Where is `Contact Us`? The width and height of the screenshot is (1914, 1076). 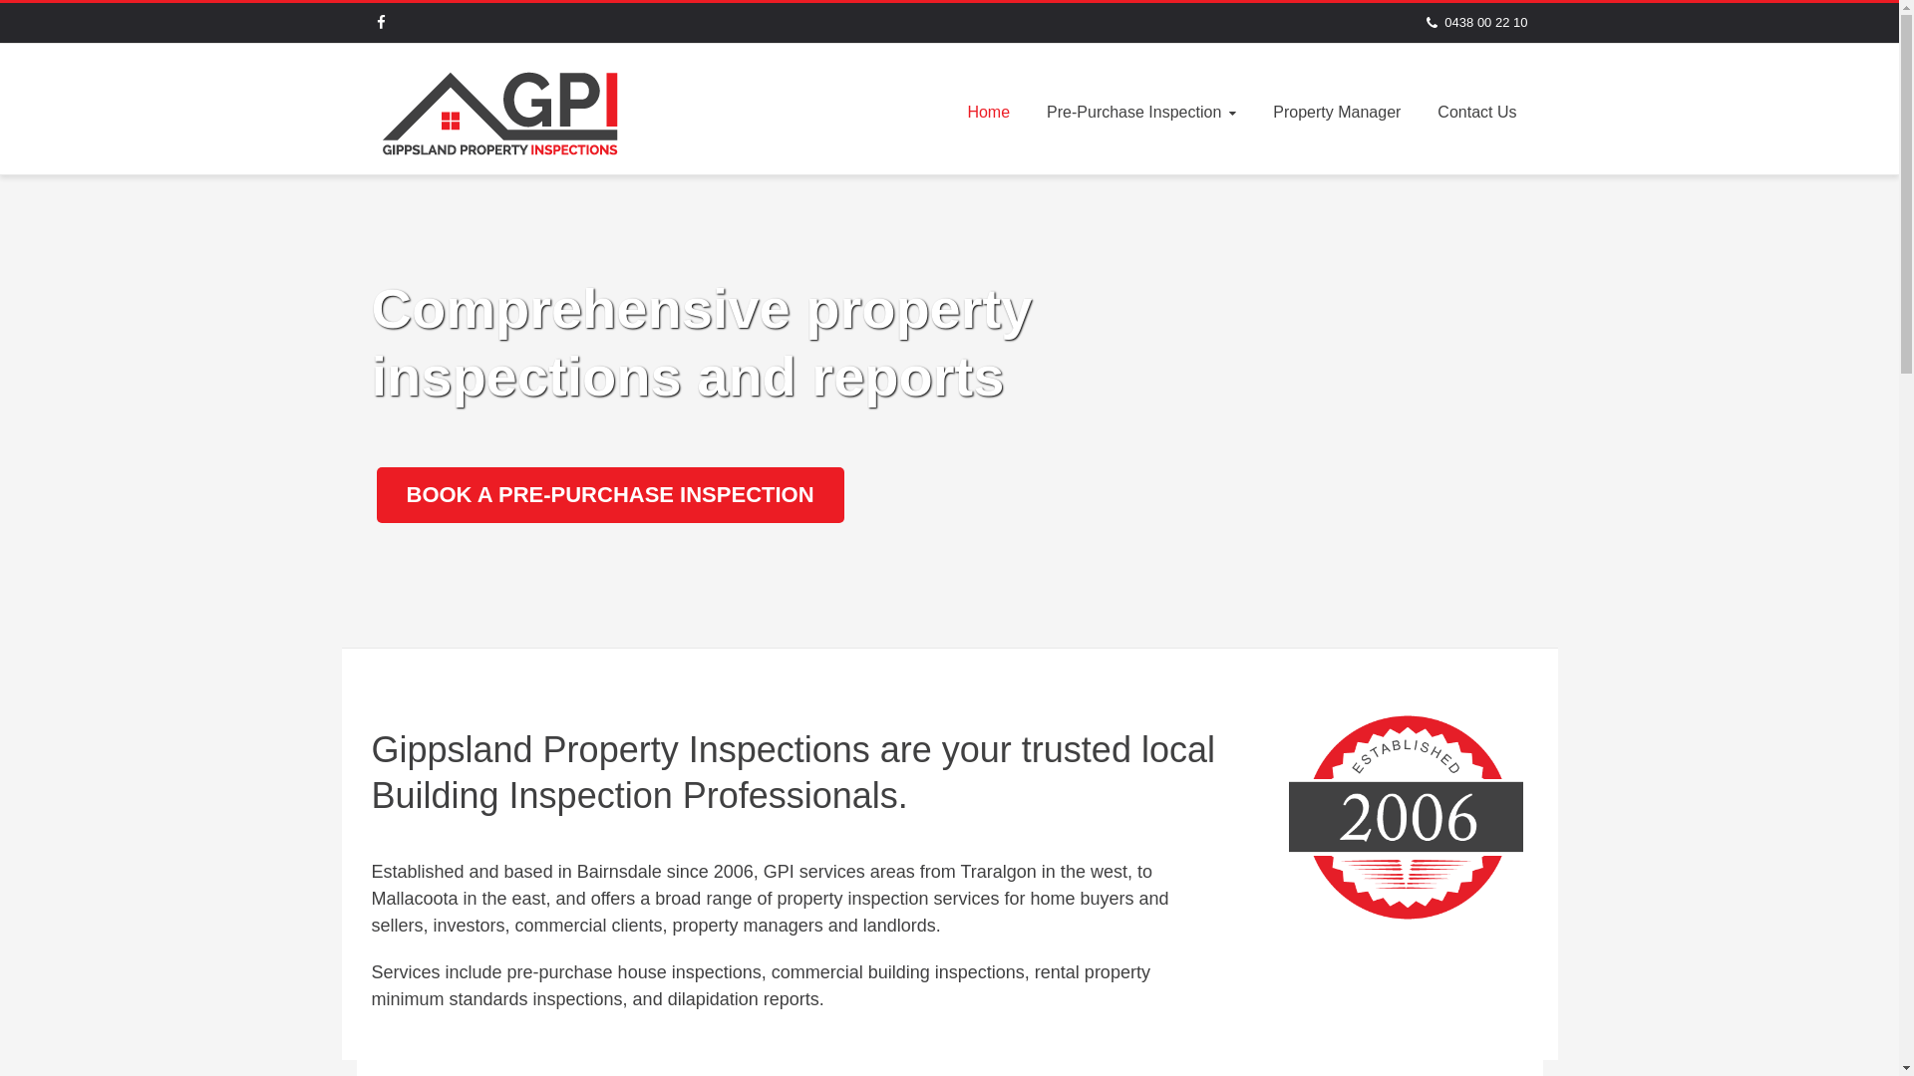 Contact Us is located at coordinates (1477, 112).